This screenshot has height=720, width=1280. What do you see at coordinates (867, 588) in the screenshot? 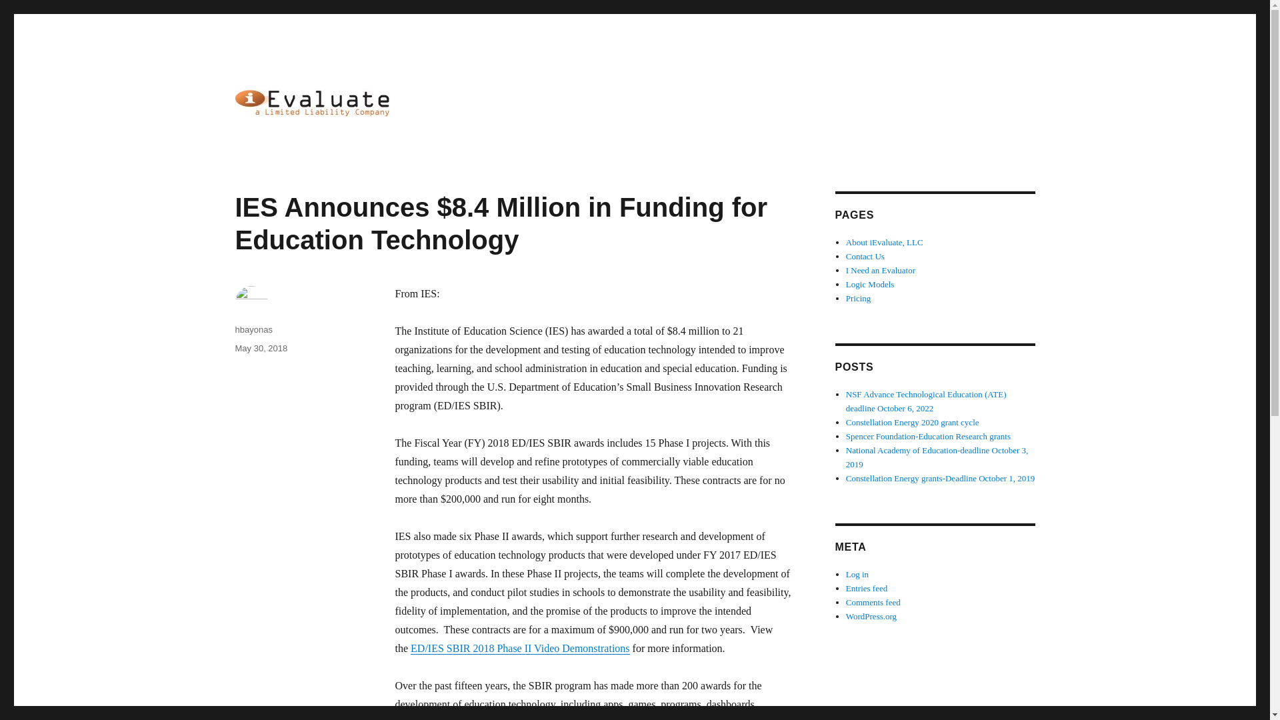
I see `Entries feed` at bounding box center [867, 588].